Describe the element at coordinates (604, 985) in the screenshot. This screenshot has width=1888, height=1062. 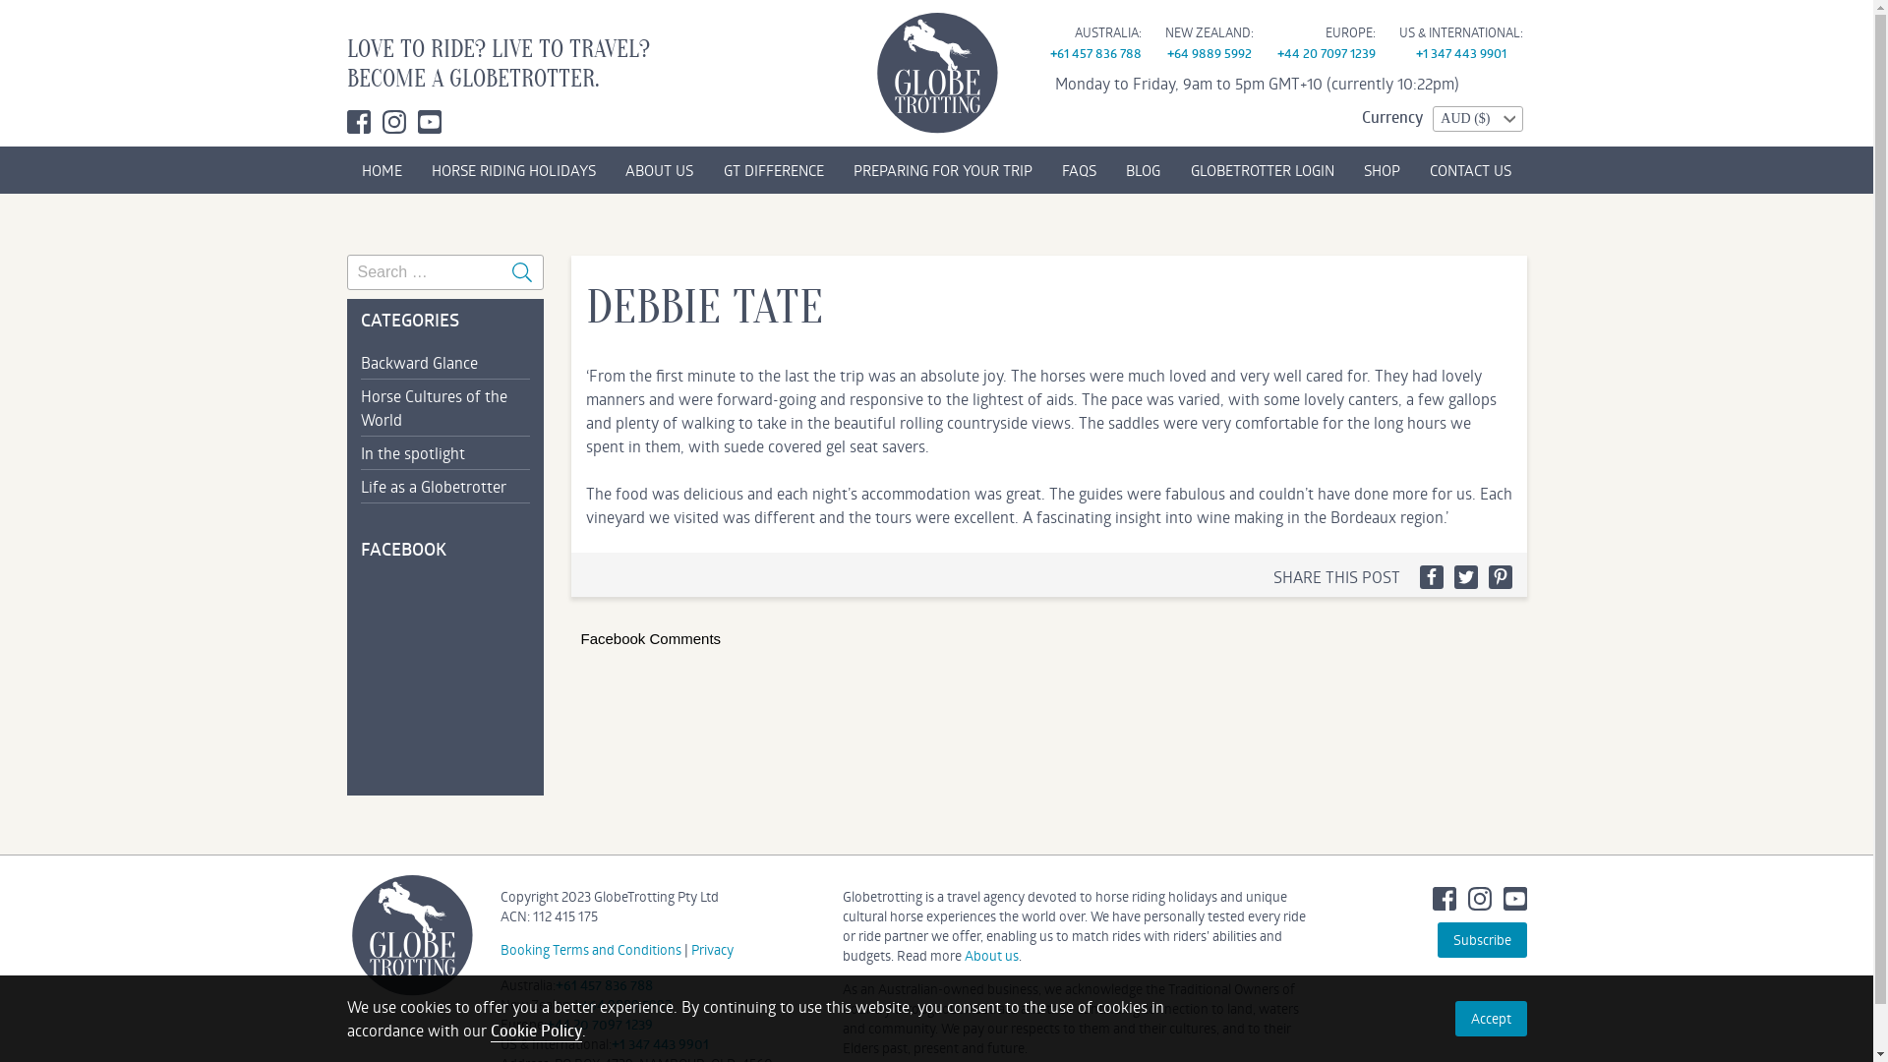
I see `+61 457 836 788` at that location.